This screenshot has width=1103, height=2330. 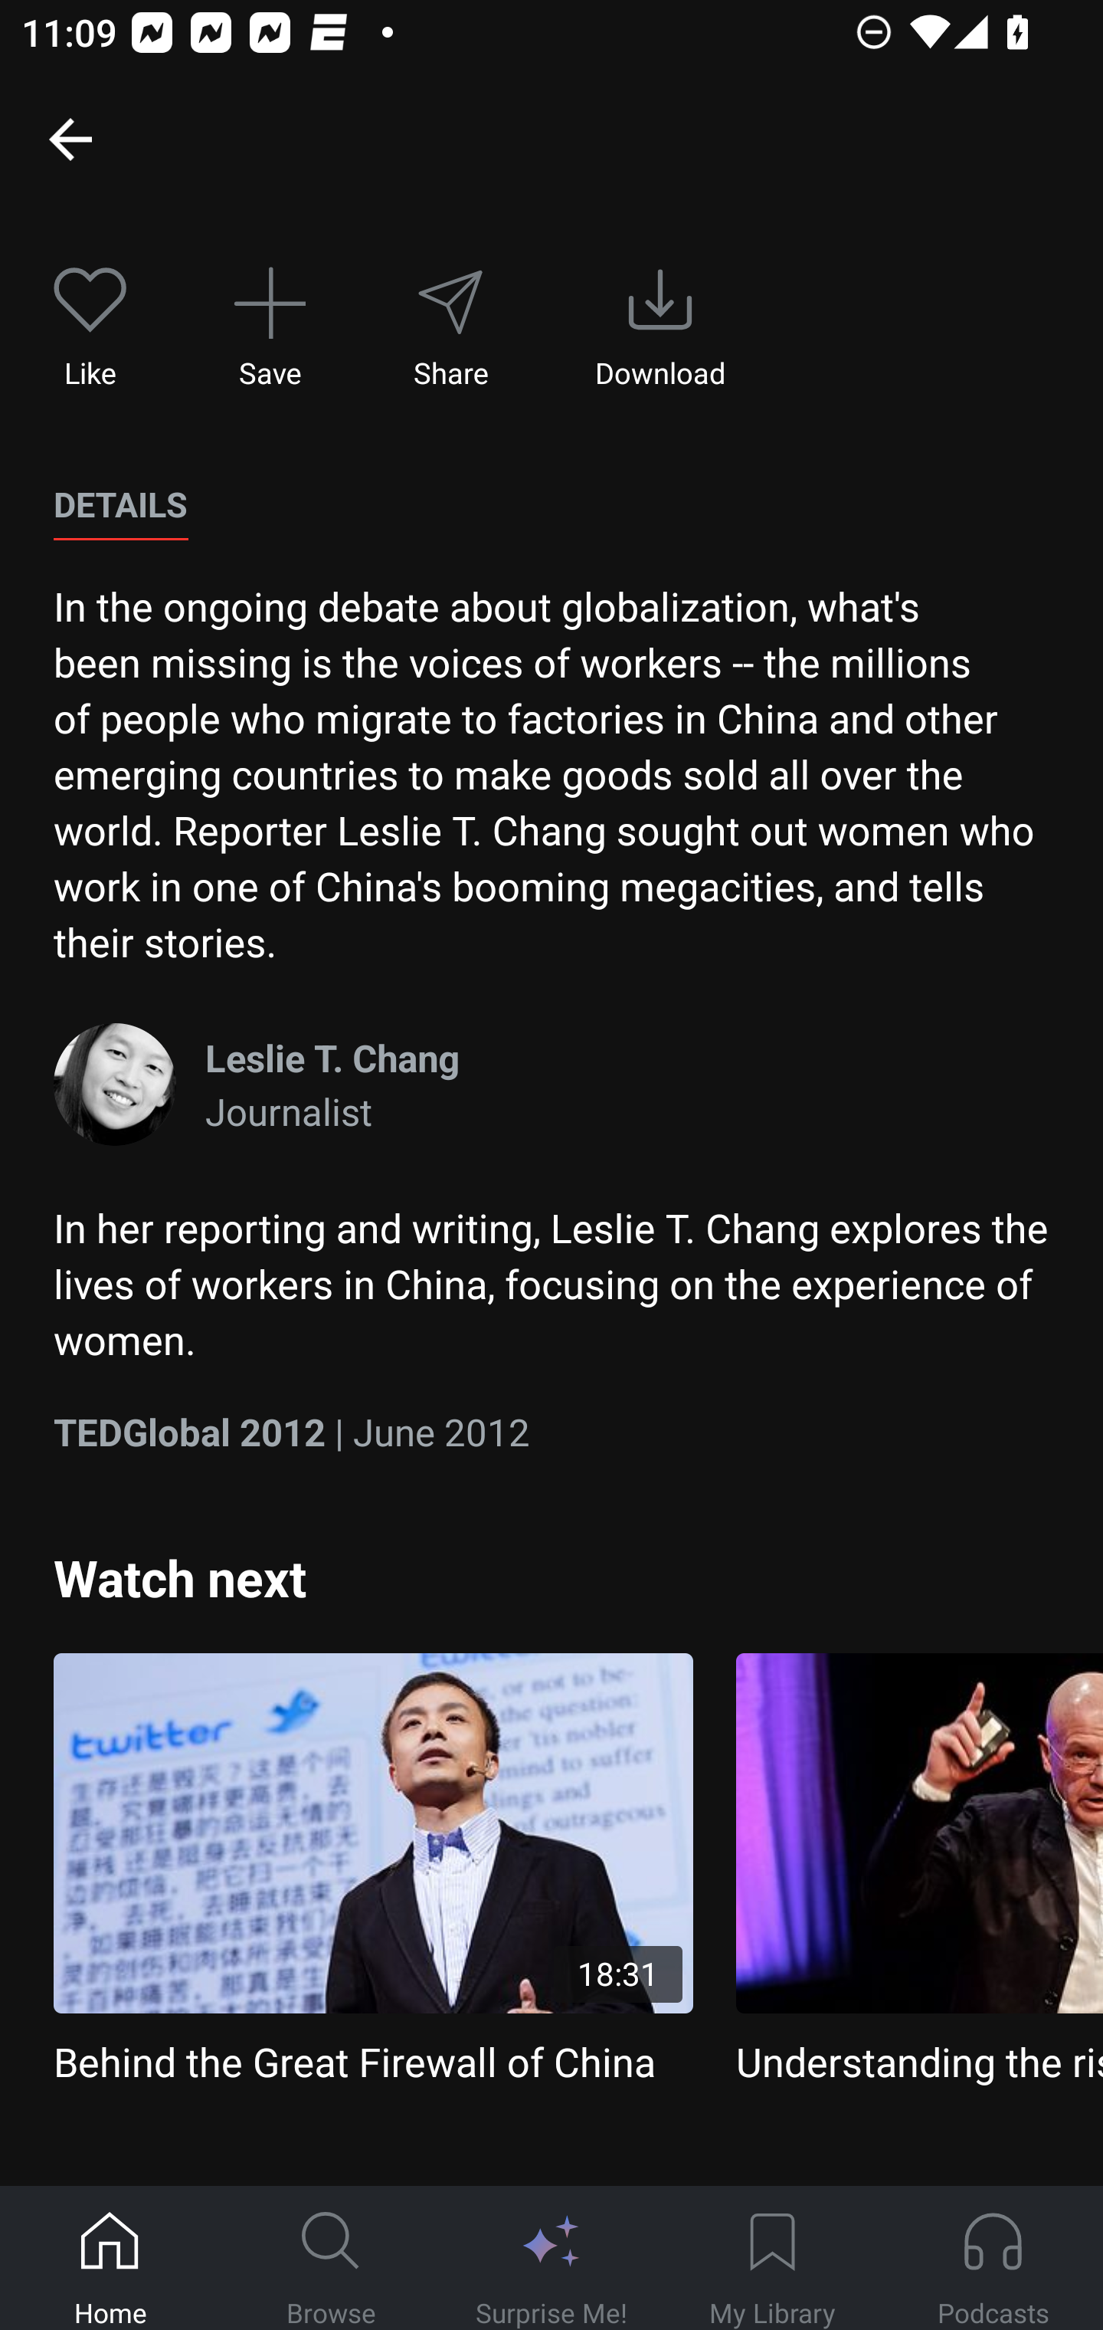 I want to click on Understanding the rise of China, so click(x=919, y=1870).